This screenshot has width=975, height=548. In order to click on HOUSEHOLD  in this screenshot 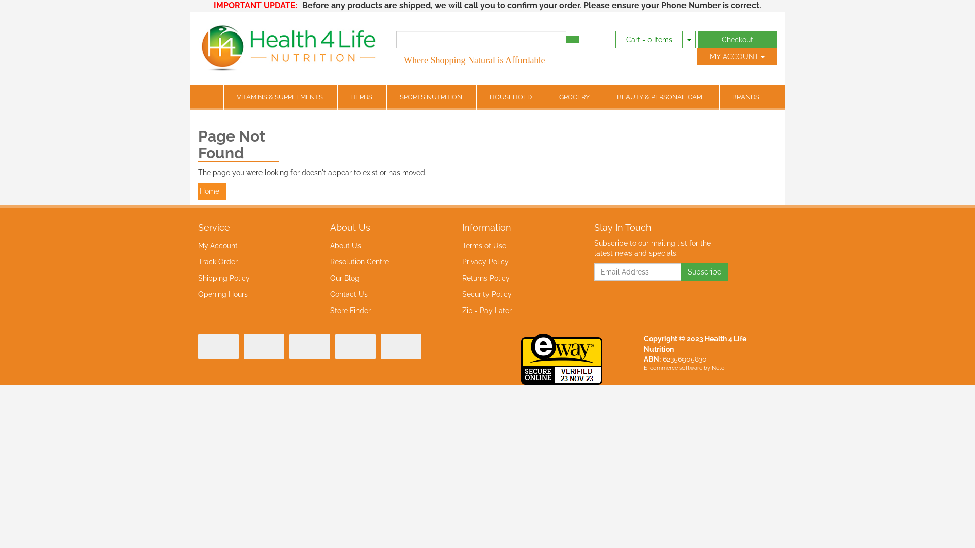, I will do `click(511, 97)`.